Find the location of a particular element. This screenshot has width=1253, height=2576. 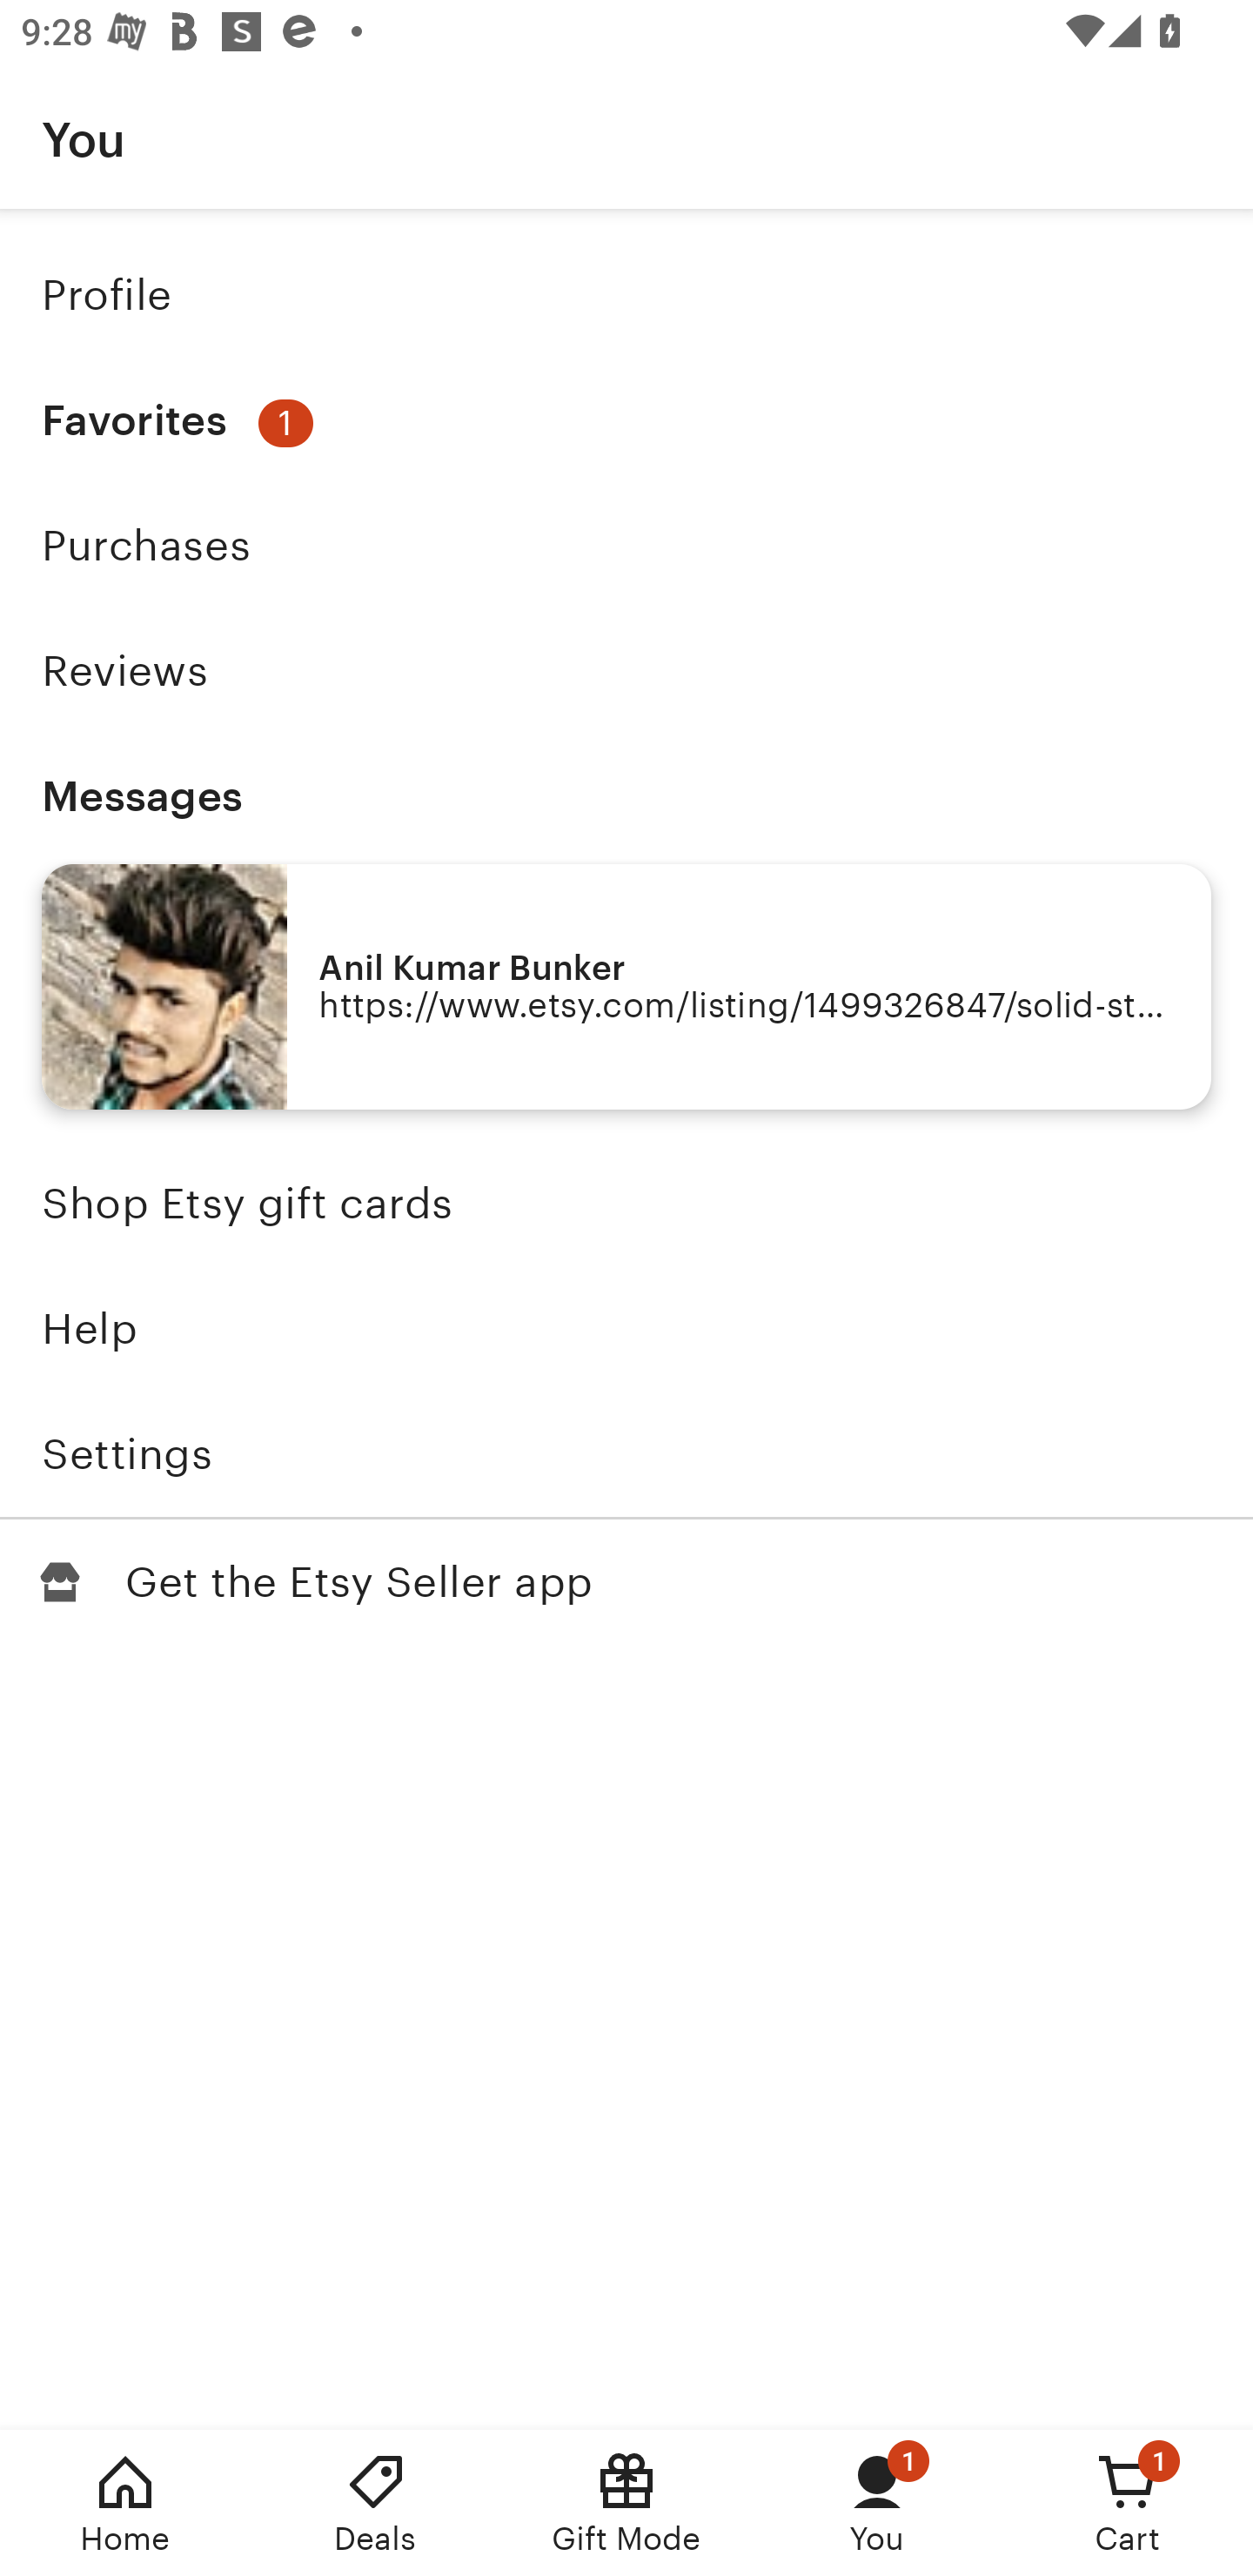

Purchases is located at coordinates (626, 546).